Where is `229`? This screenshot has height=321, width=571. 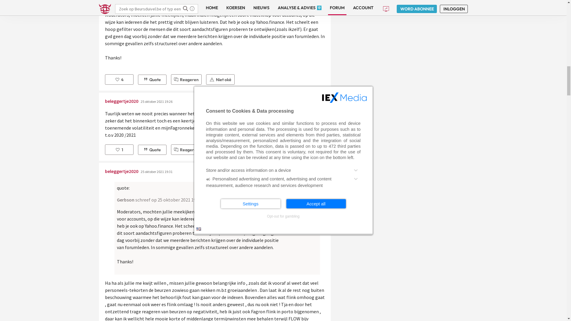
229 is located at coordinates (260, 196).